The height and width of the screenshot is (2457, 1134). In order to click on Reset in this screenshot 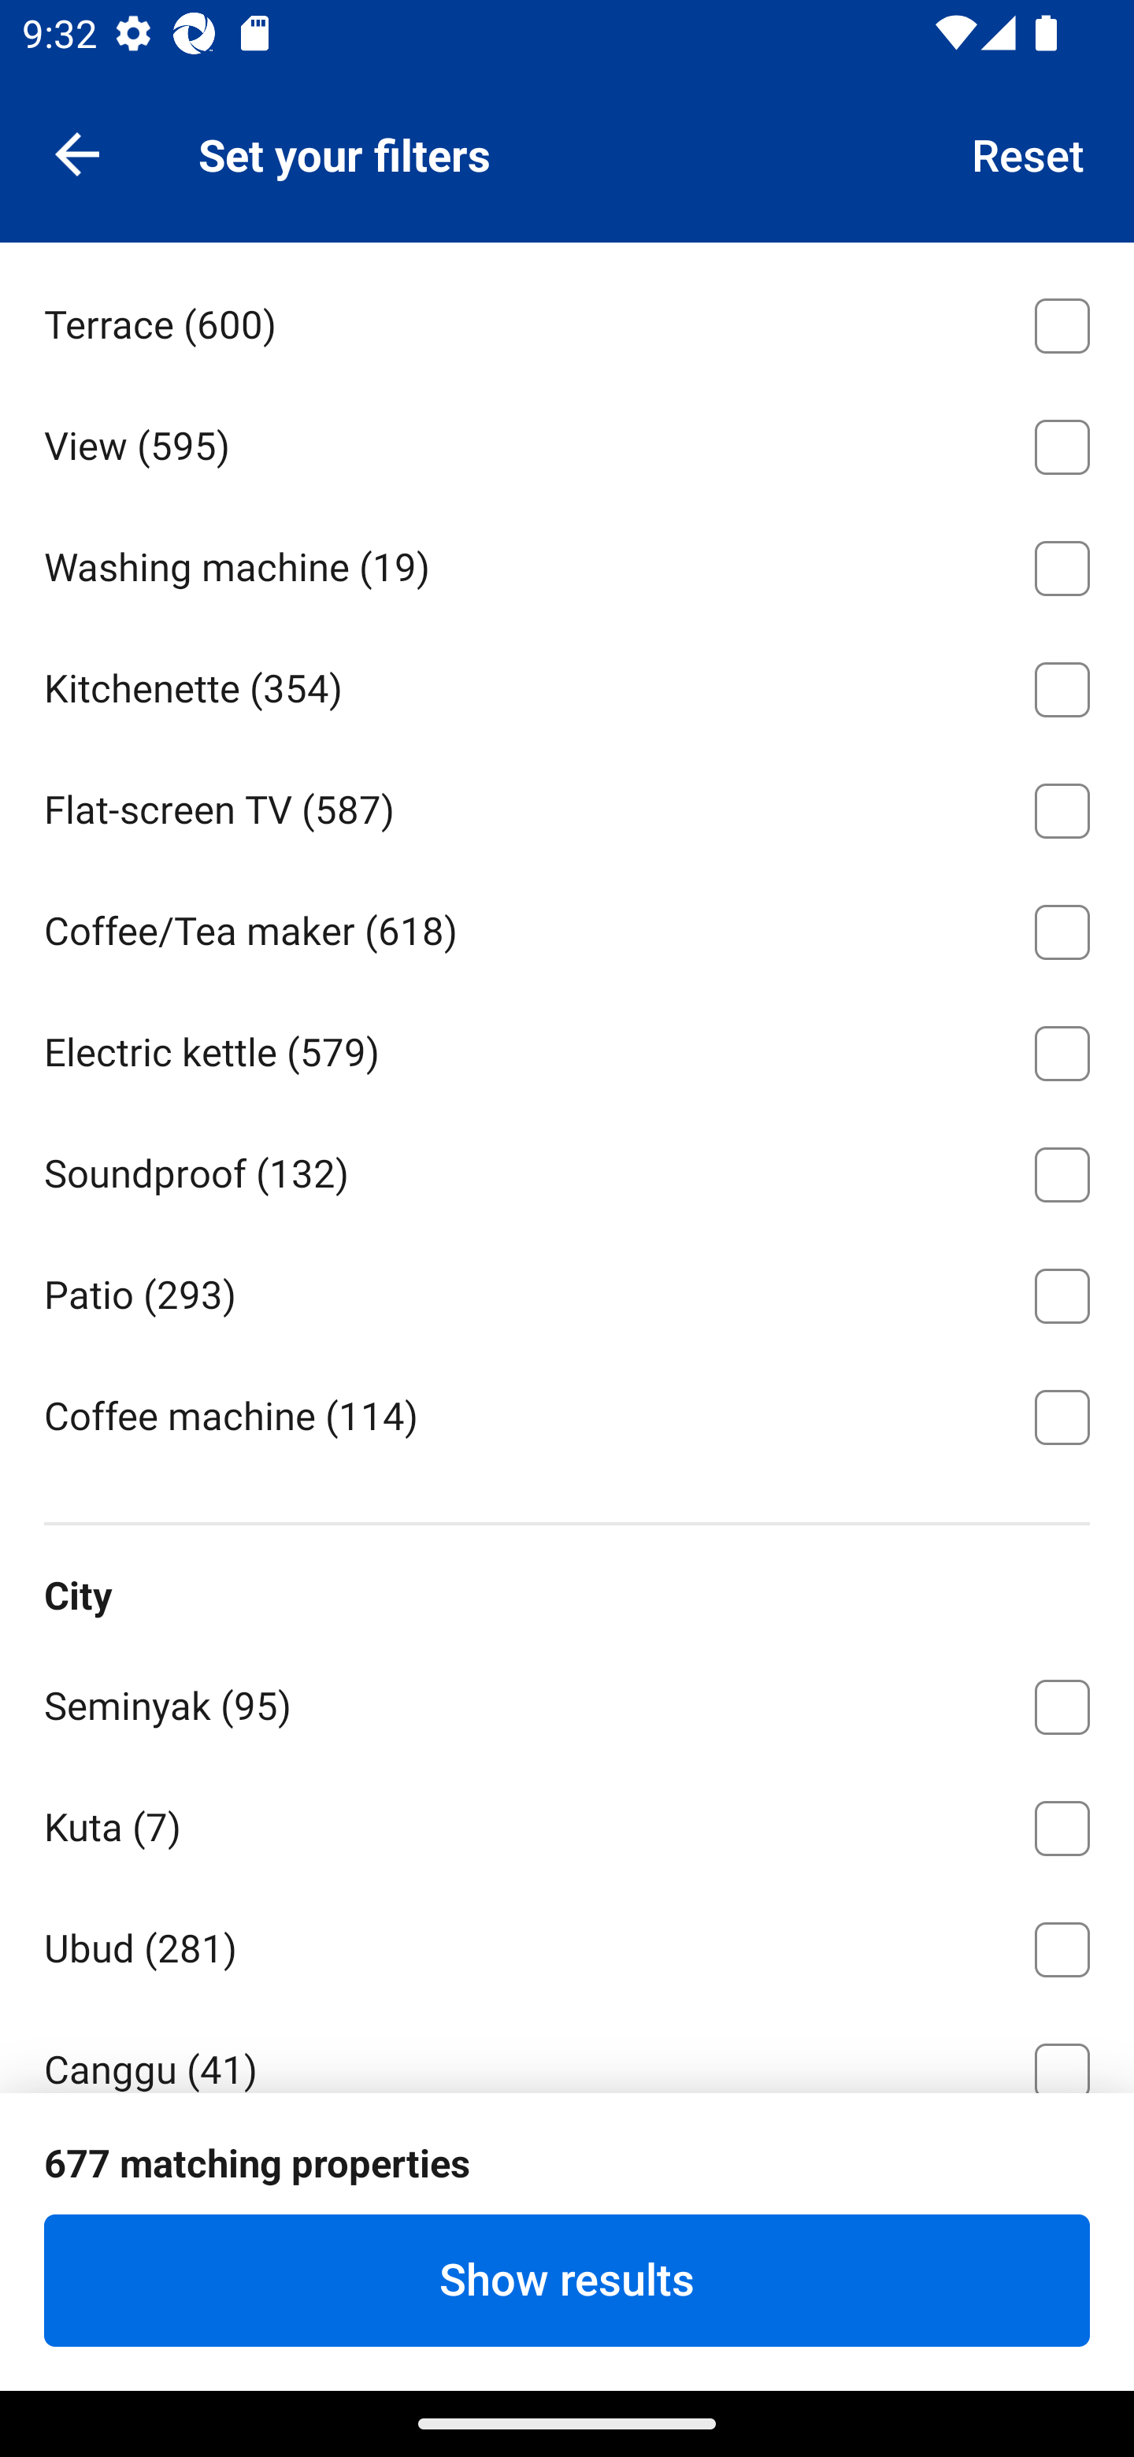, I will do `click(1028, 153)`.